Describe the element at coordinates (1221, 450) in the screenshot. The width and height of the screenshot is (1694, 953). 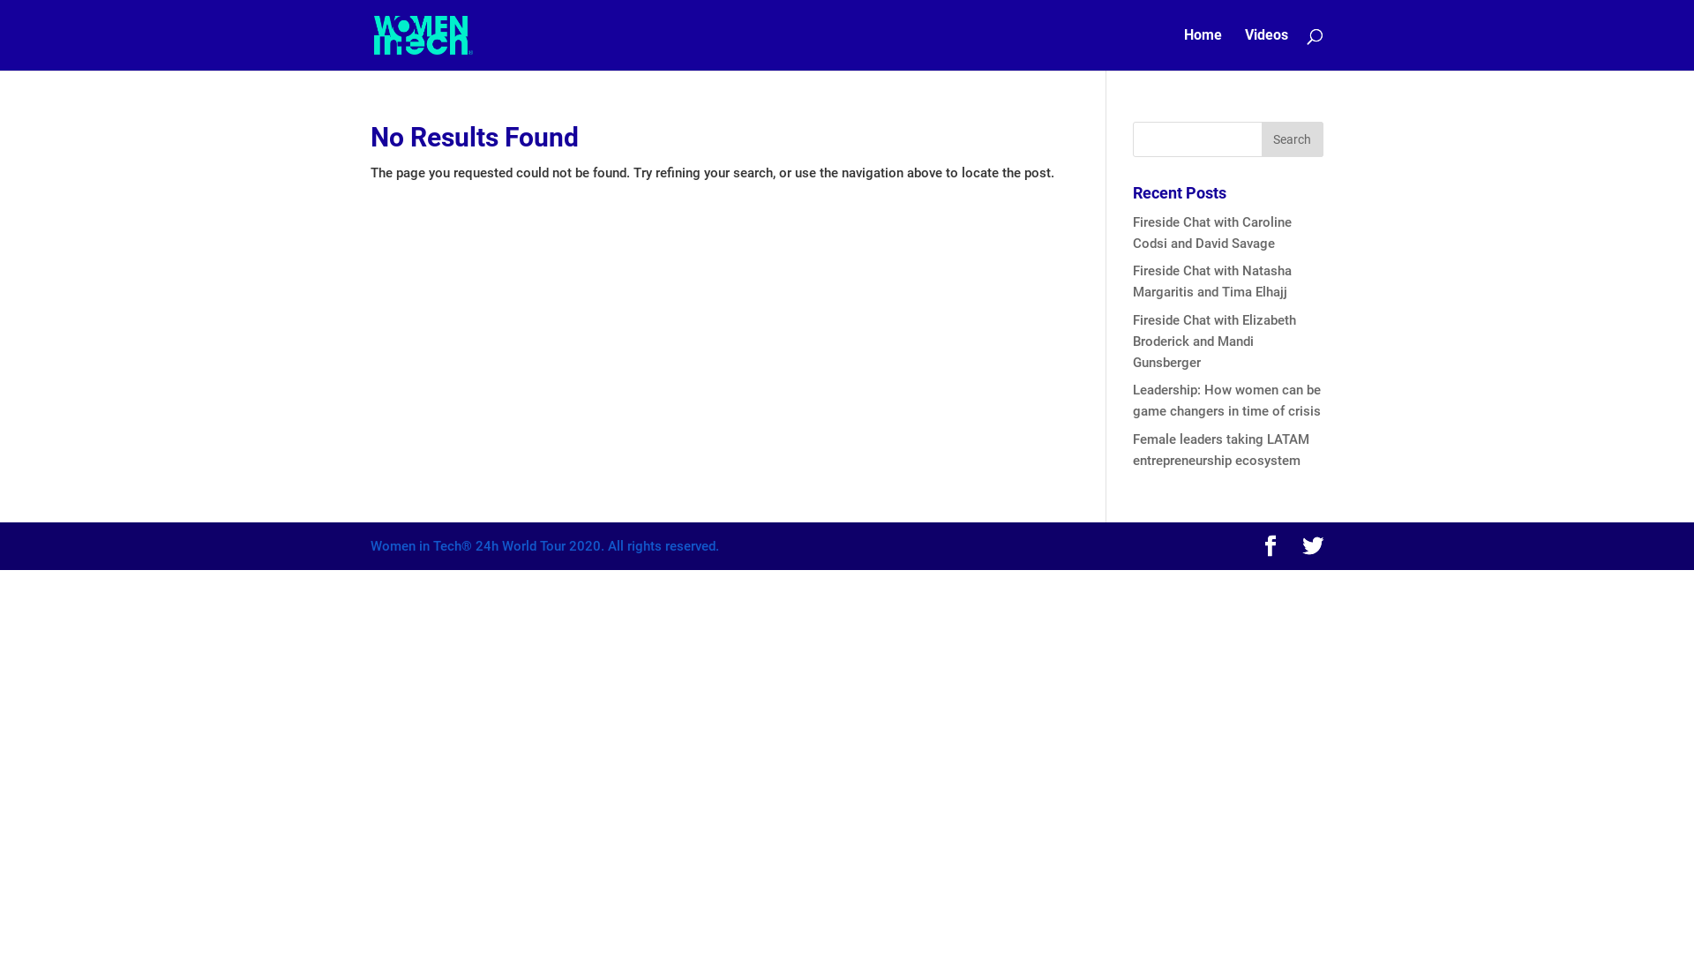
I see `Female leaders taking LATAM entrepreneurship ecosystem` at that location.